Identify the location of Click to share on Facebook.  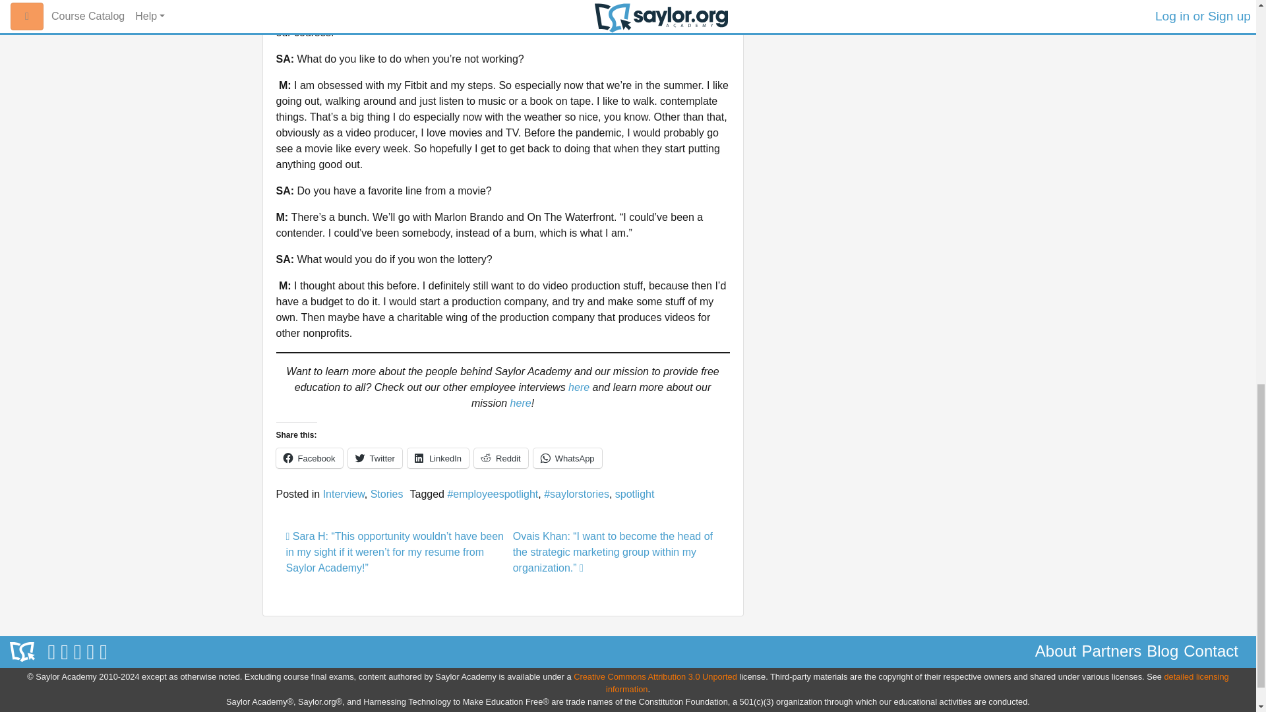
(309, 458).